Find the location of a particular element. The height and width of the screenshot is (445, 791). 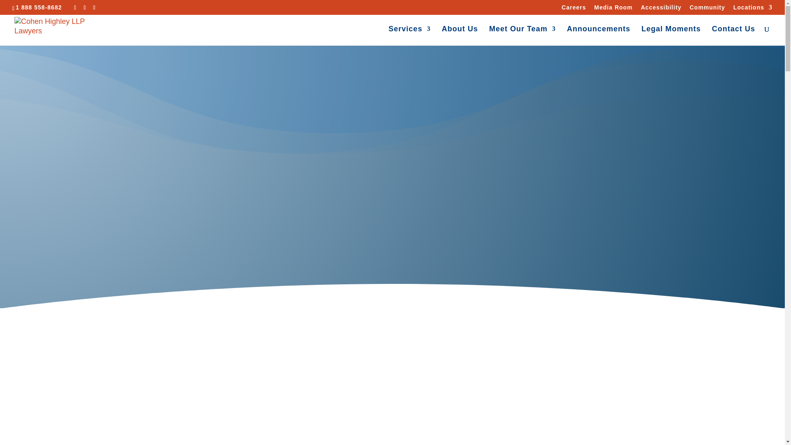

Community is located at coordinates (707, 9).